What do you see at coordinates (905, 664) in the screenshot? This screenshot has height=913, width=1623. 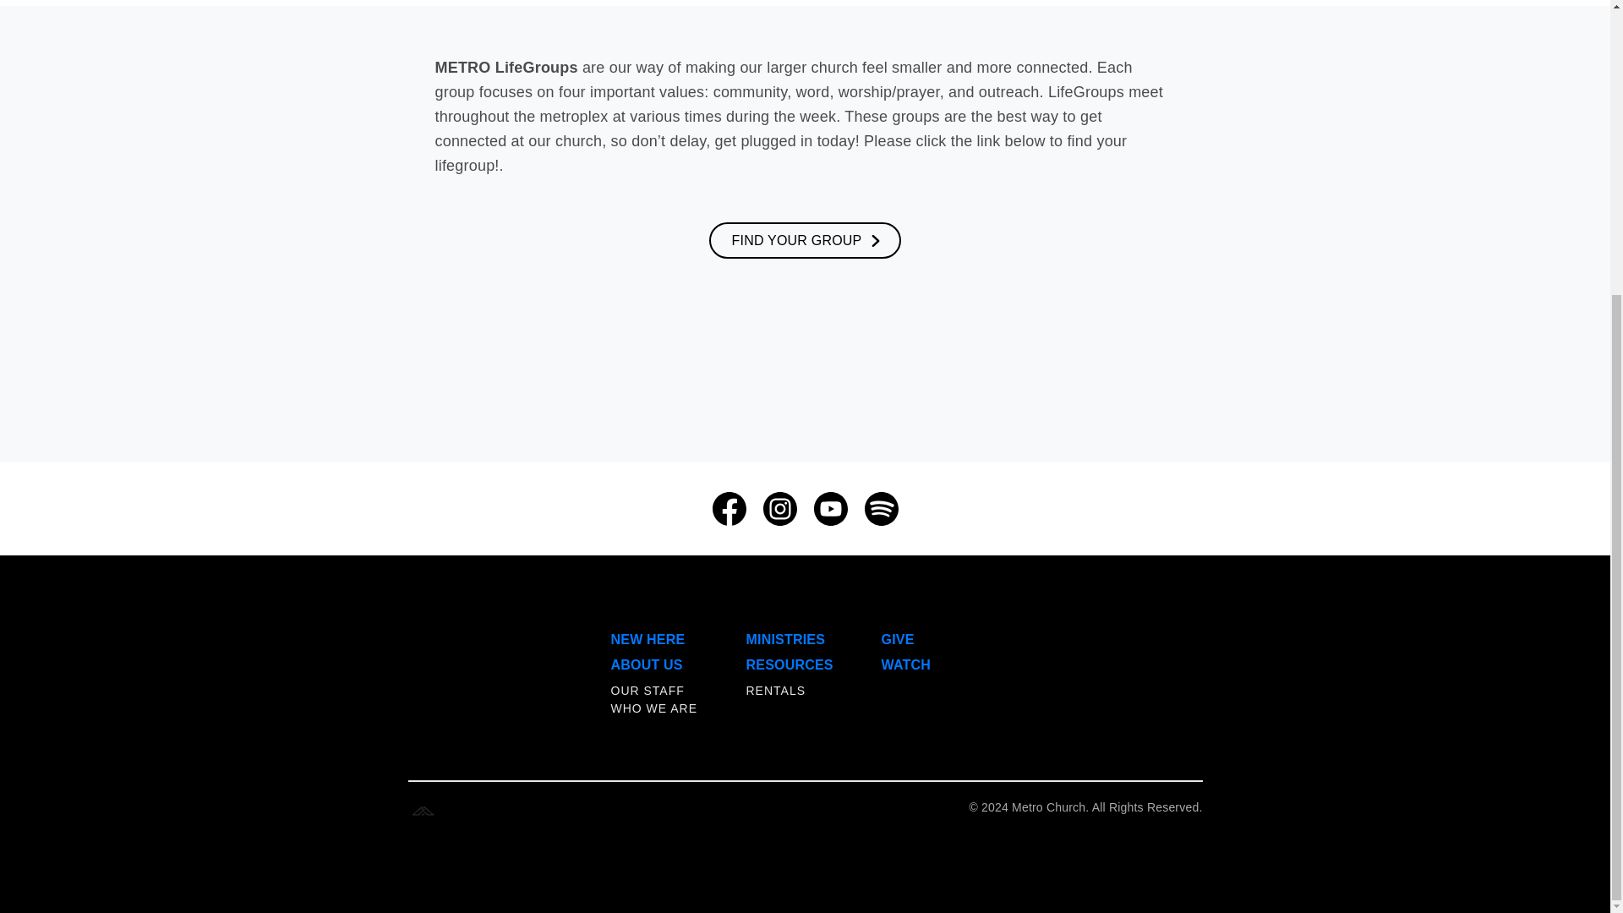 I see `WATCH` at bounding box center [905, 664].